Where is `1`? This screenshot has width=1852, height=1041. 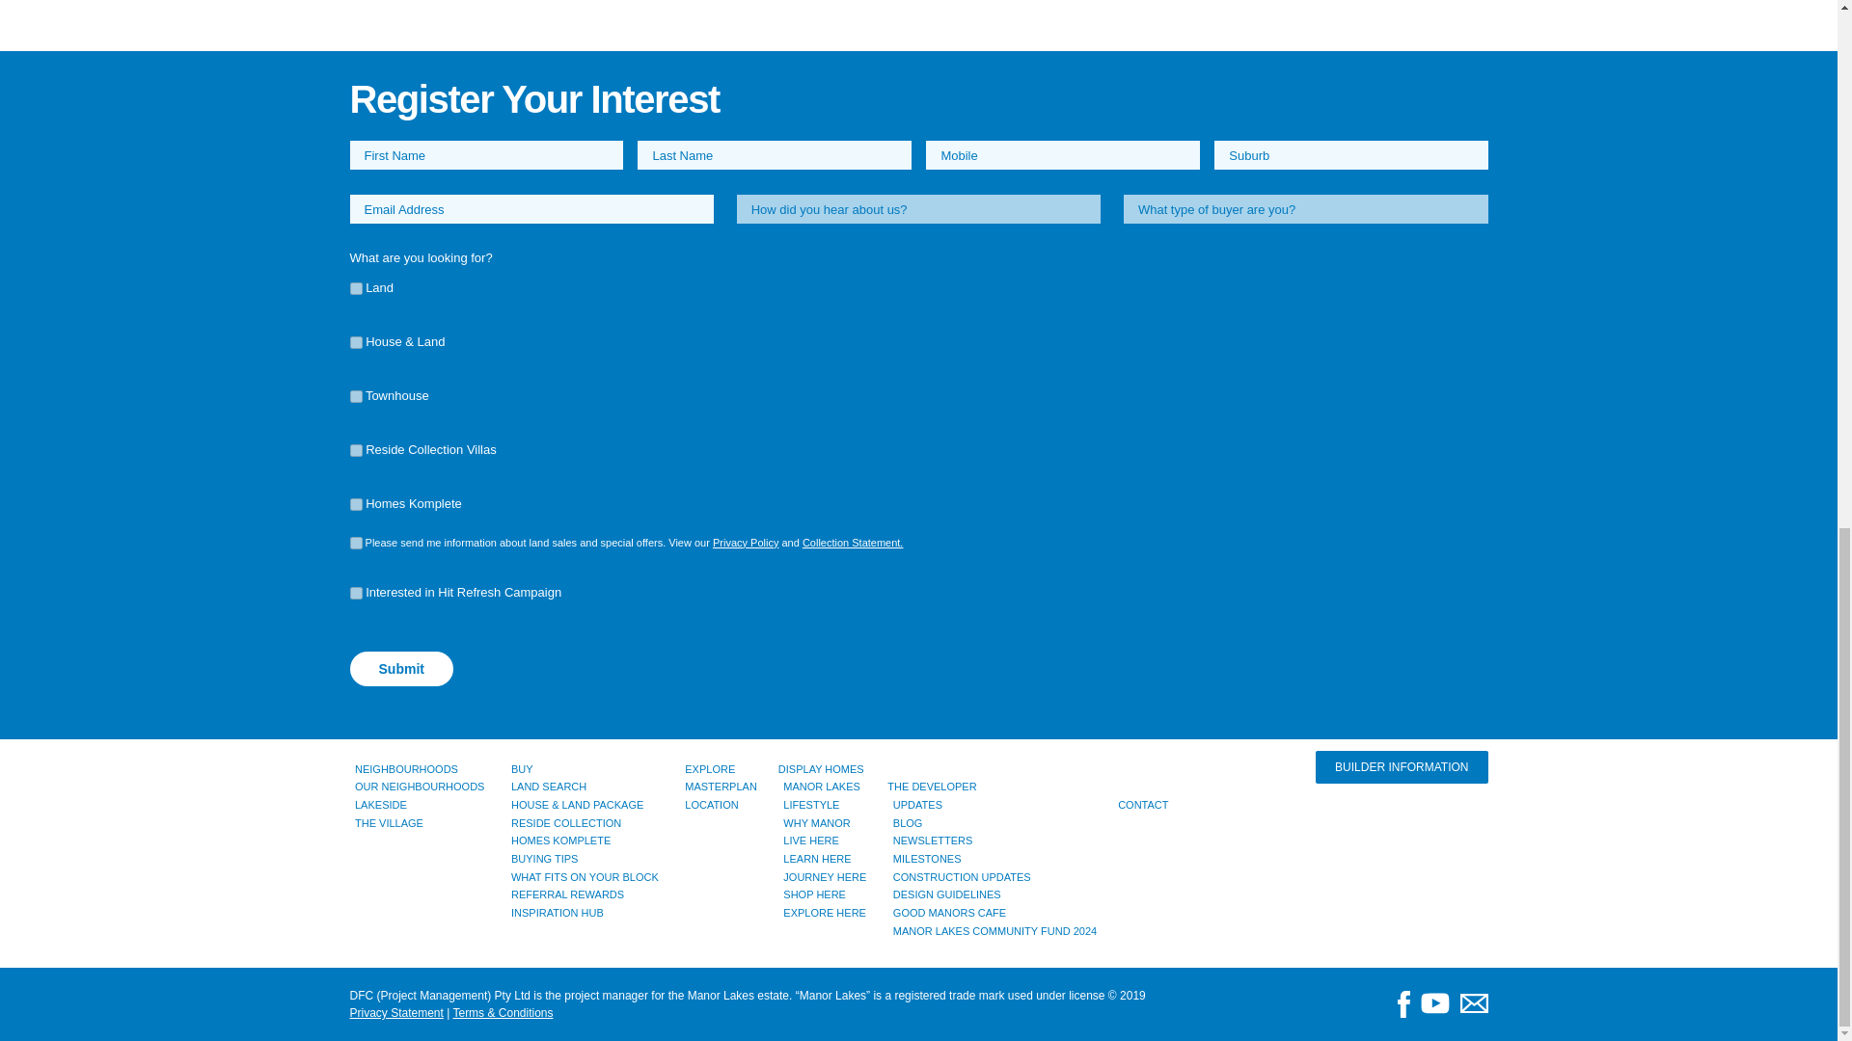
1 is located at coordinates (355, 287).